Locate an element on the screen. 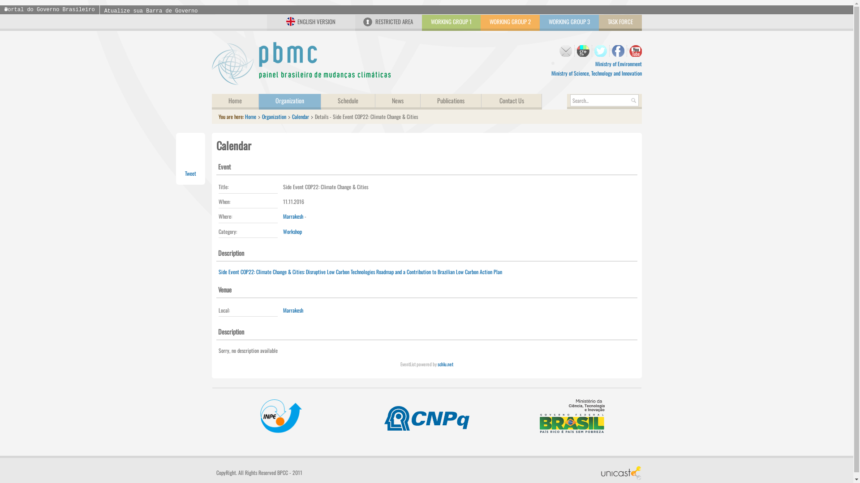 Image resolution: width=860 pixels, height=483 pixels. schlu.net is located at coordinates (445, 364).